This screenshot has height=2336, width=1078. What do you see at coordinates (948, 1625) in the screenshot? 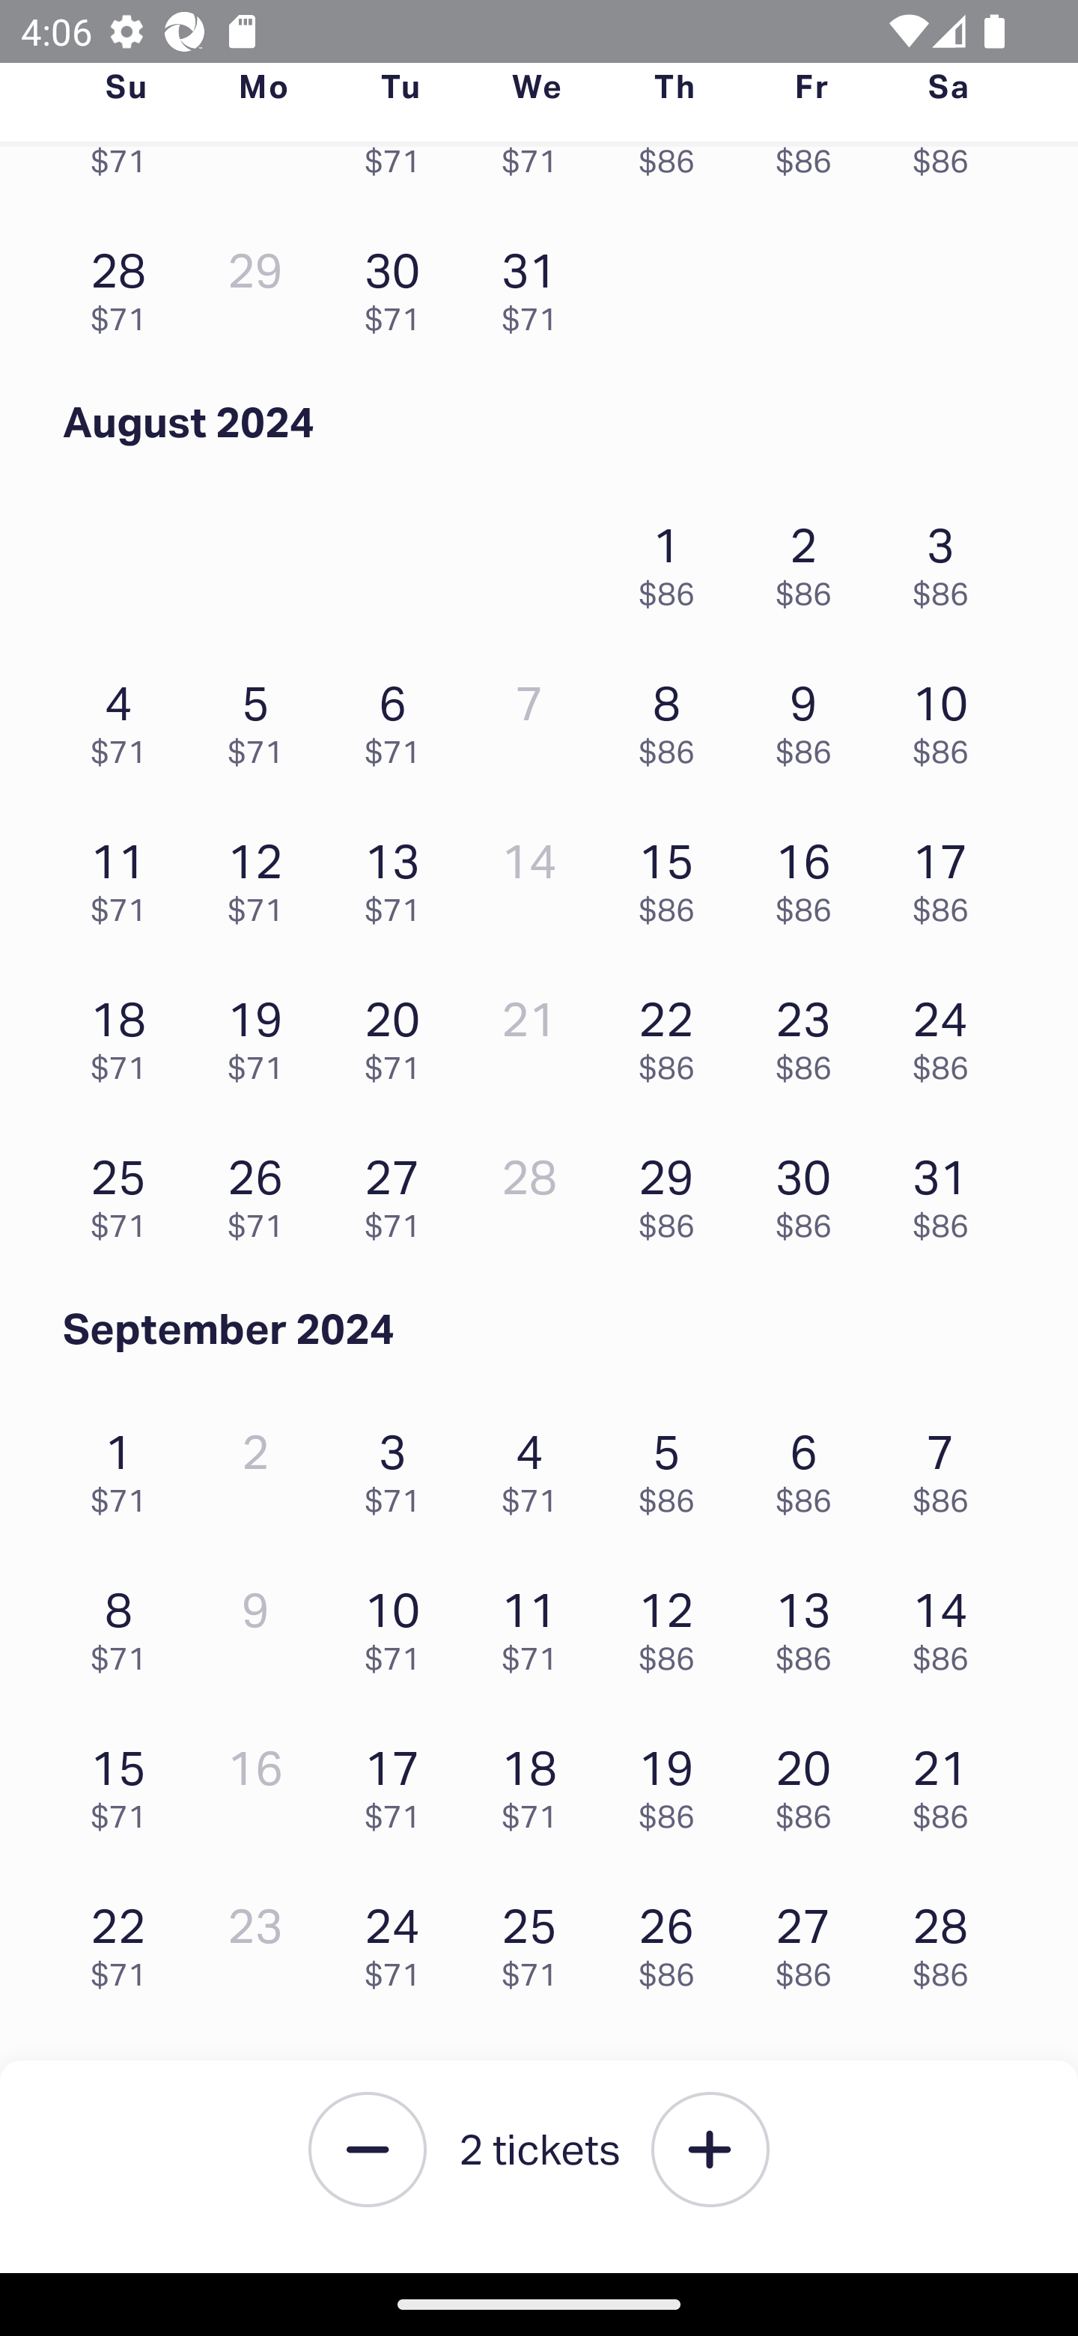
I see `14 $86` at bounding box center [948, 1625].